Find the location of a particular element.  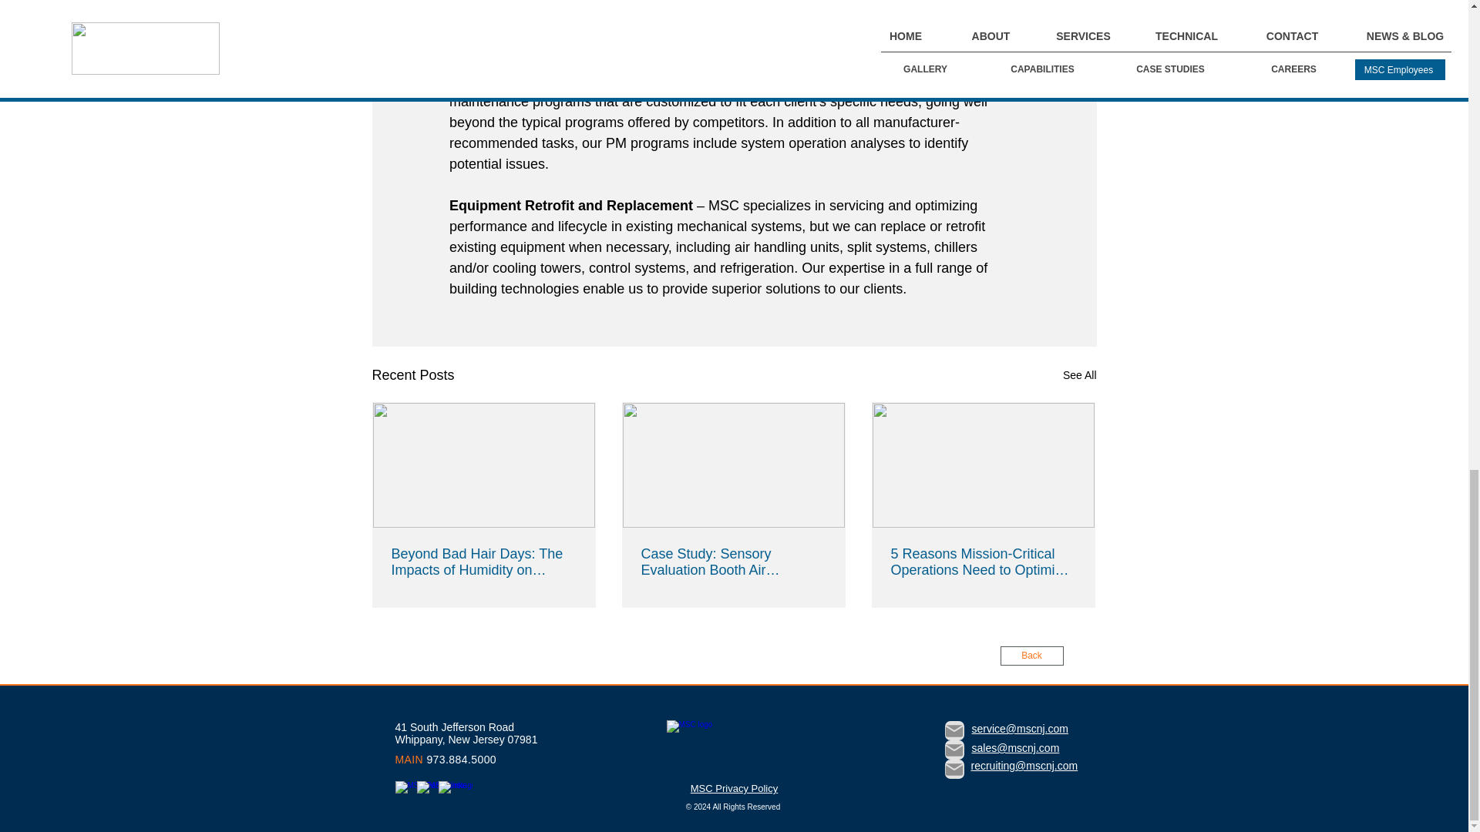

See All is located at coordinates (1079, 376).